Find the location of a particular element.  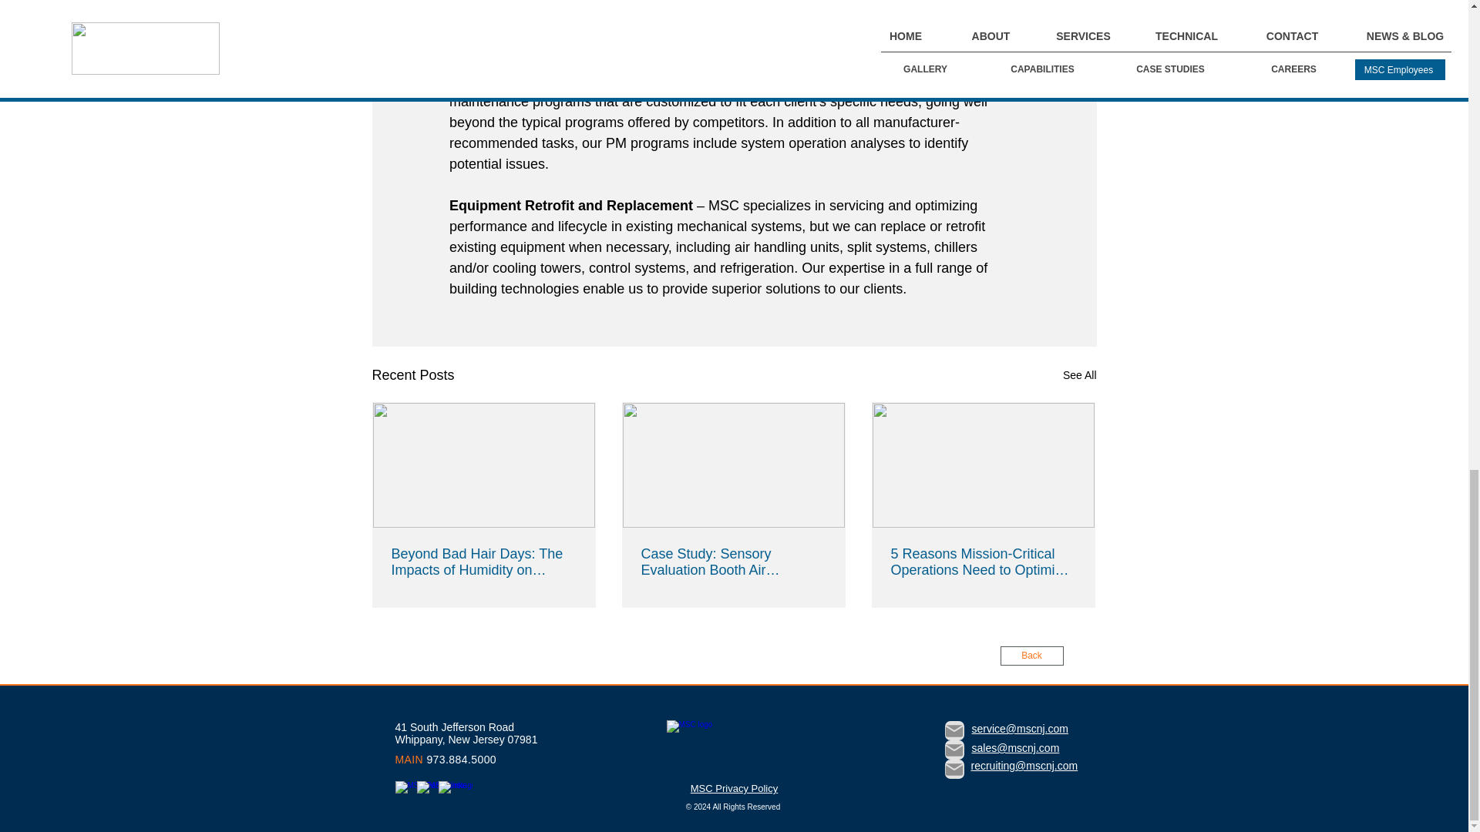

See All is located at coordinates (1079, 376).